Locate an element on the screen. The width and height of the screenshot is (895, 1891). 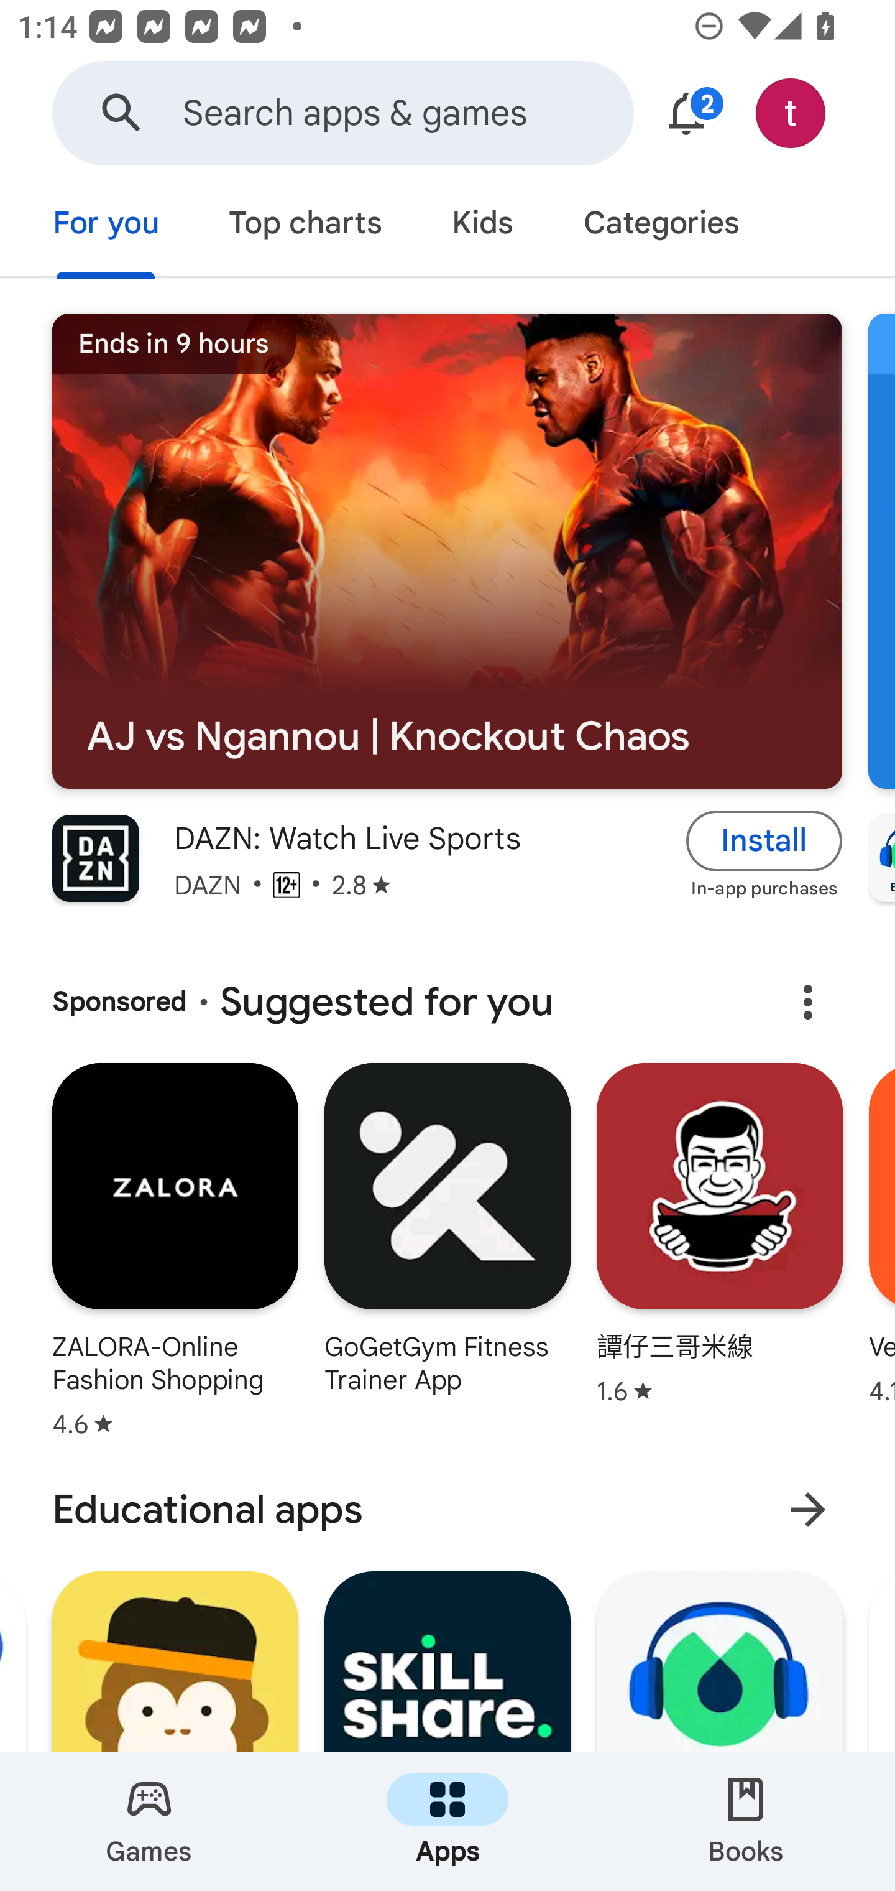
AJ vs Ngannou | Knockout Chaos Ends in 9 hours is located at coordinates (447, 551).